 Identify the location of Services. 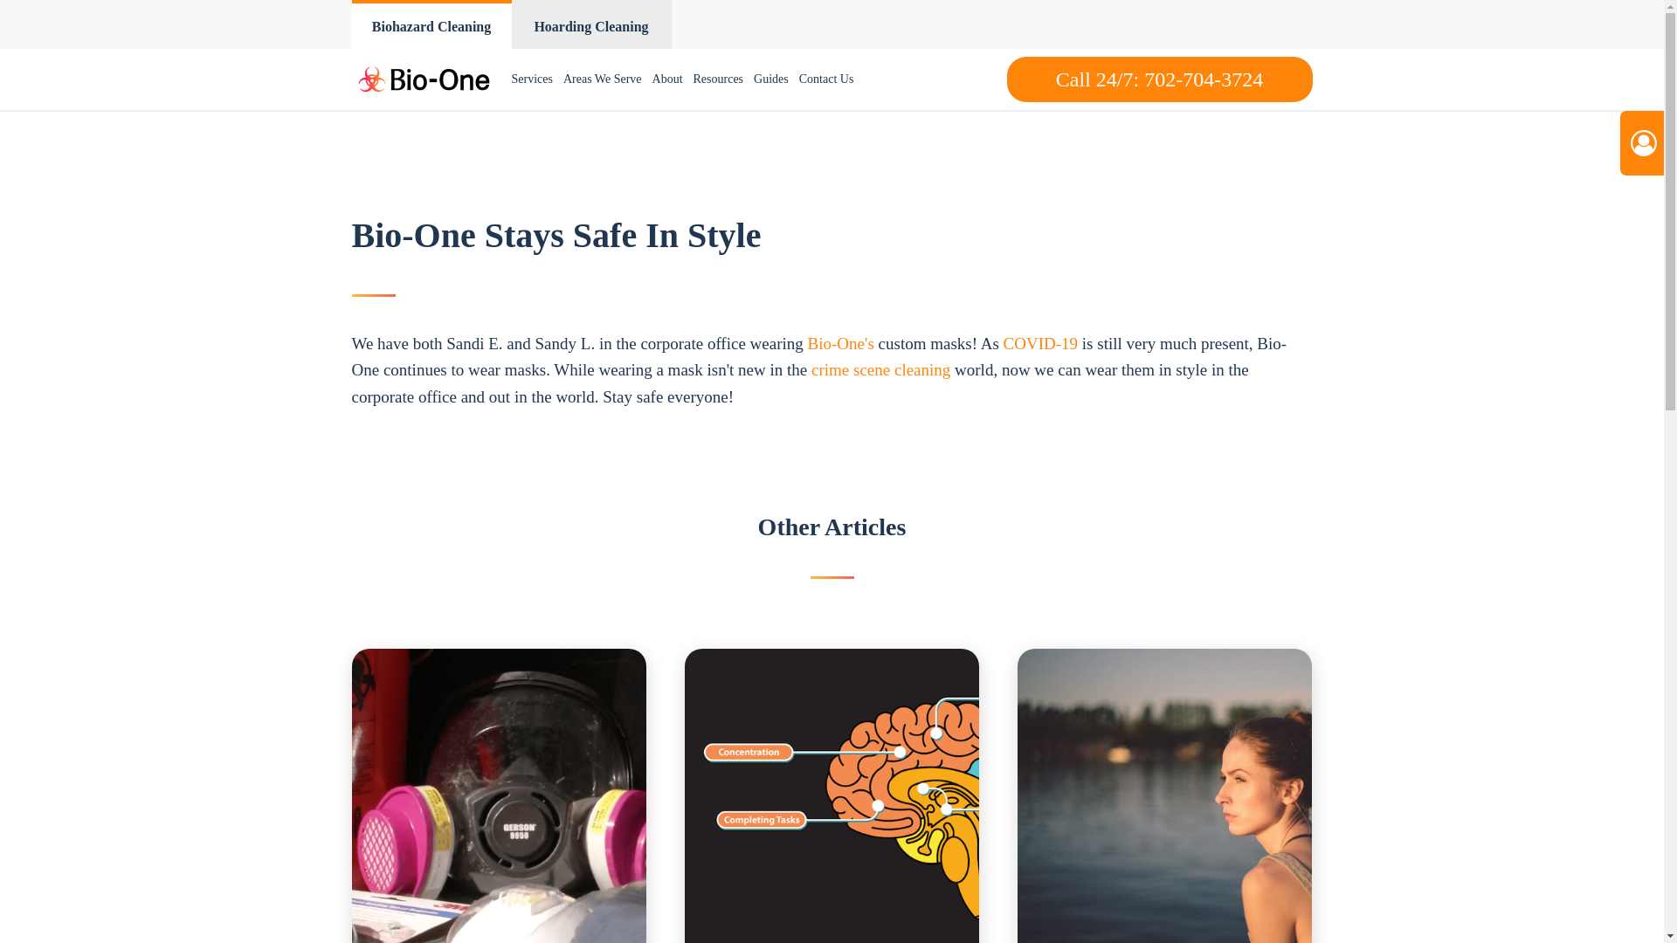
(532, 79).